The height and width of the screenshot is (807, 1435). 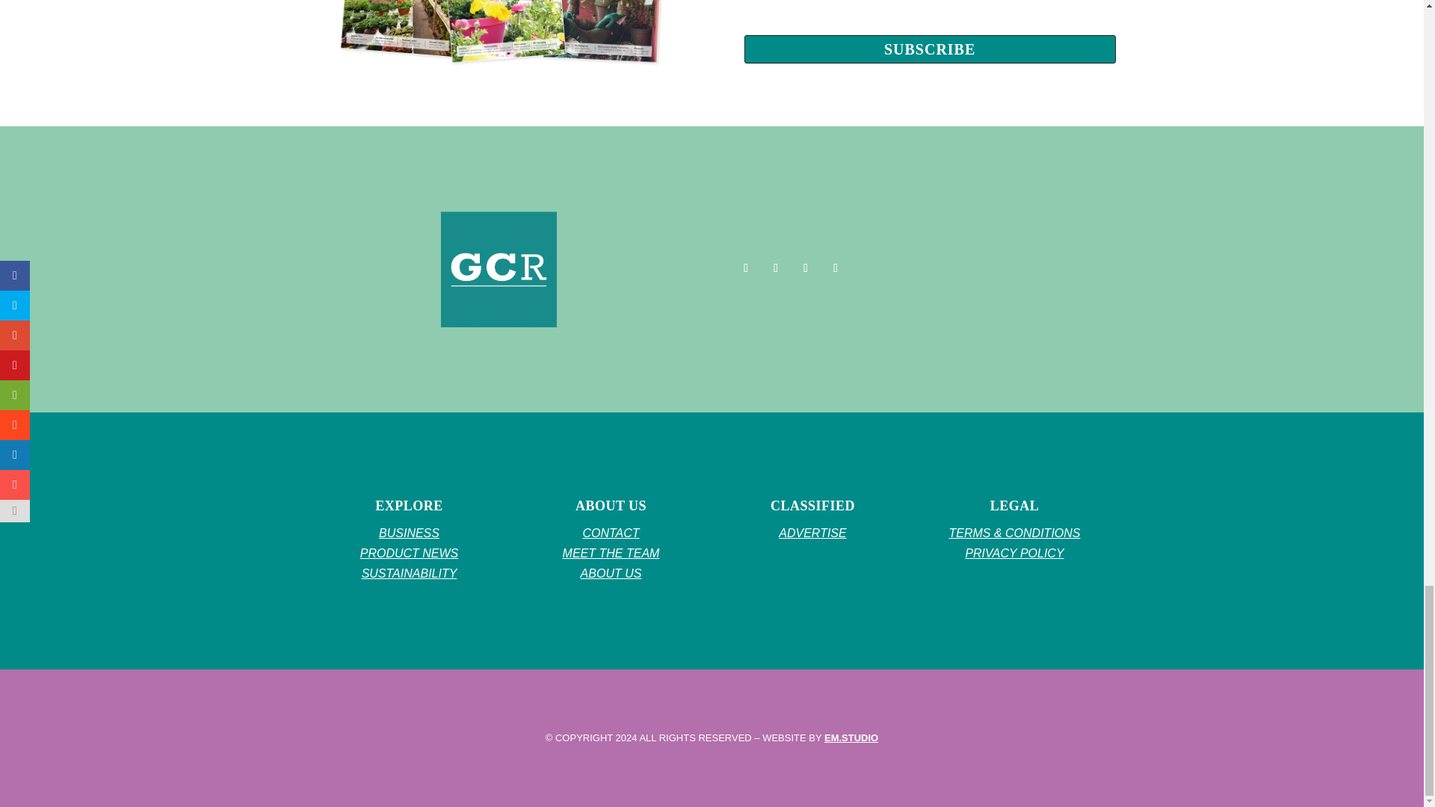 I want to click on Follow on Twitter, so click(x=776, y=268).